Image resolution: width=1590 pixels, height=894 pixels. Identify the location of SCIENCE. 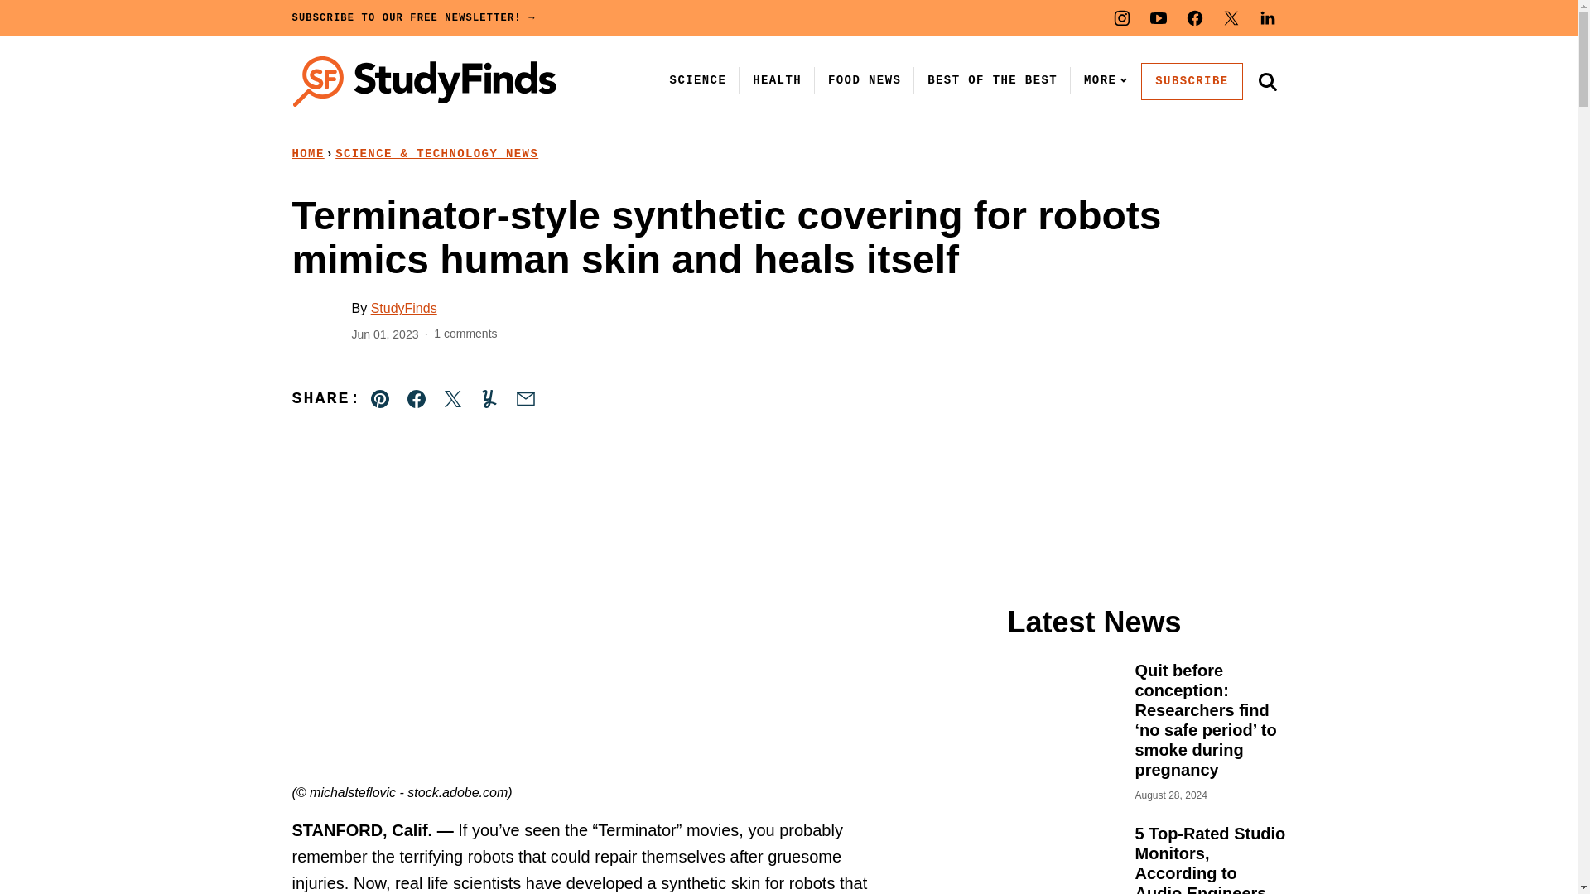
(698, 79).